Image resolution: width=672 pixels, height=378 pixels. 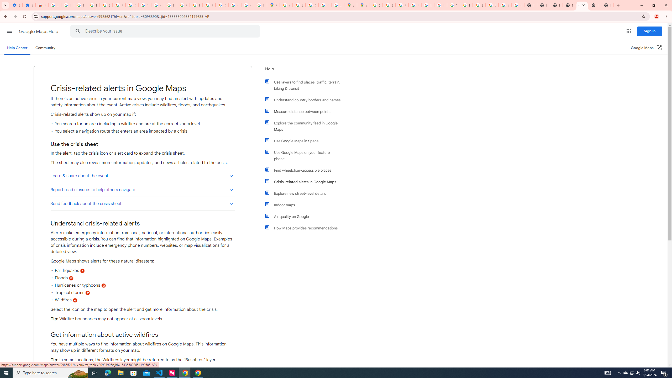 I want to click on Find information about wildfires, so click(x=142, y=373).